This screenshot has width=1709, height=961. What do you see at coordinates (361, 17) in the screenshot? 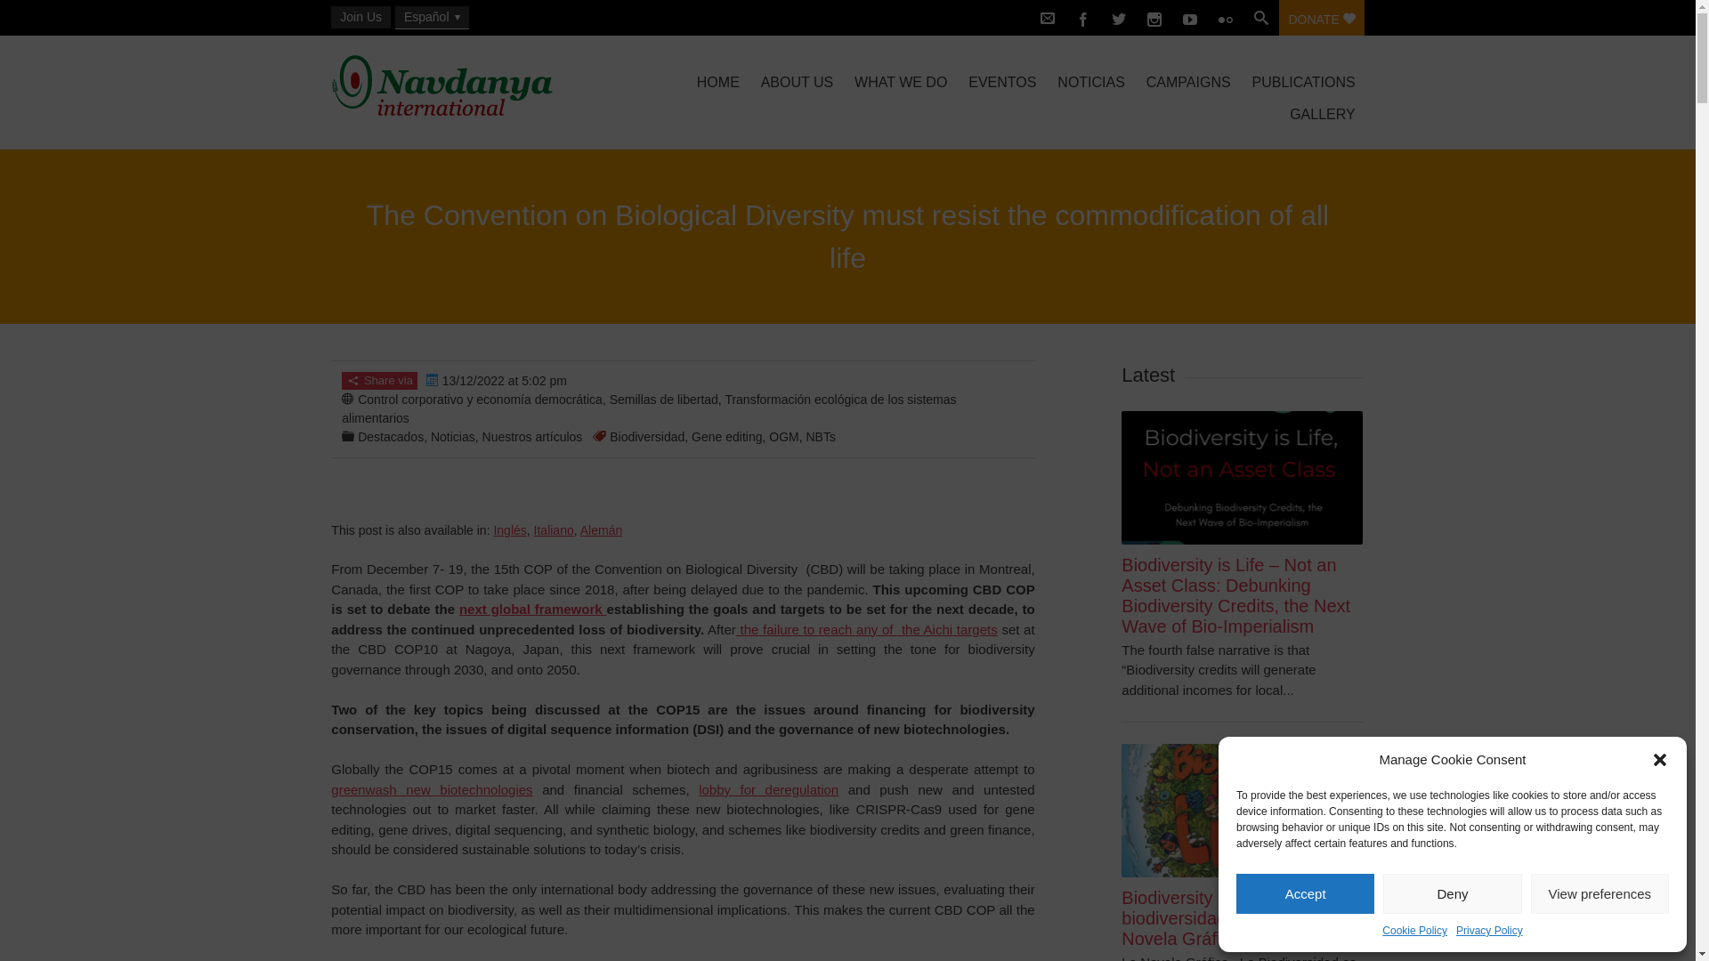
I see `Join Us` at bounding box center [361, 17].